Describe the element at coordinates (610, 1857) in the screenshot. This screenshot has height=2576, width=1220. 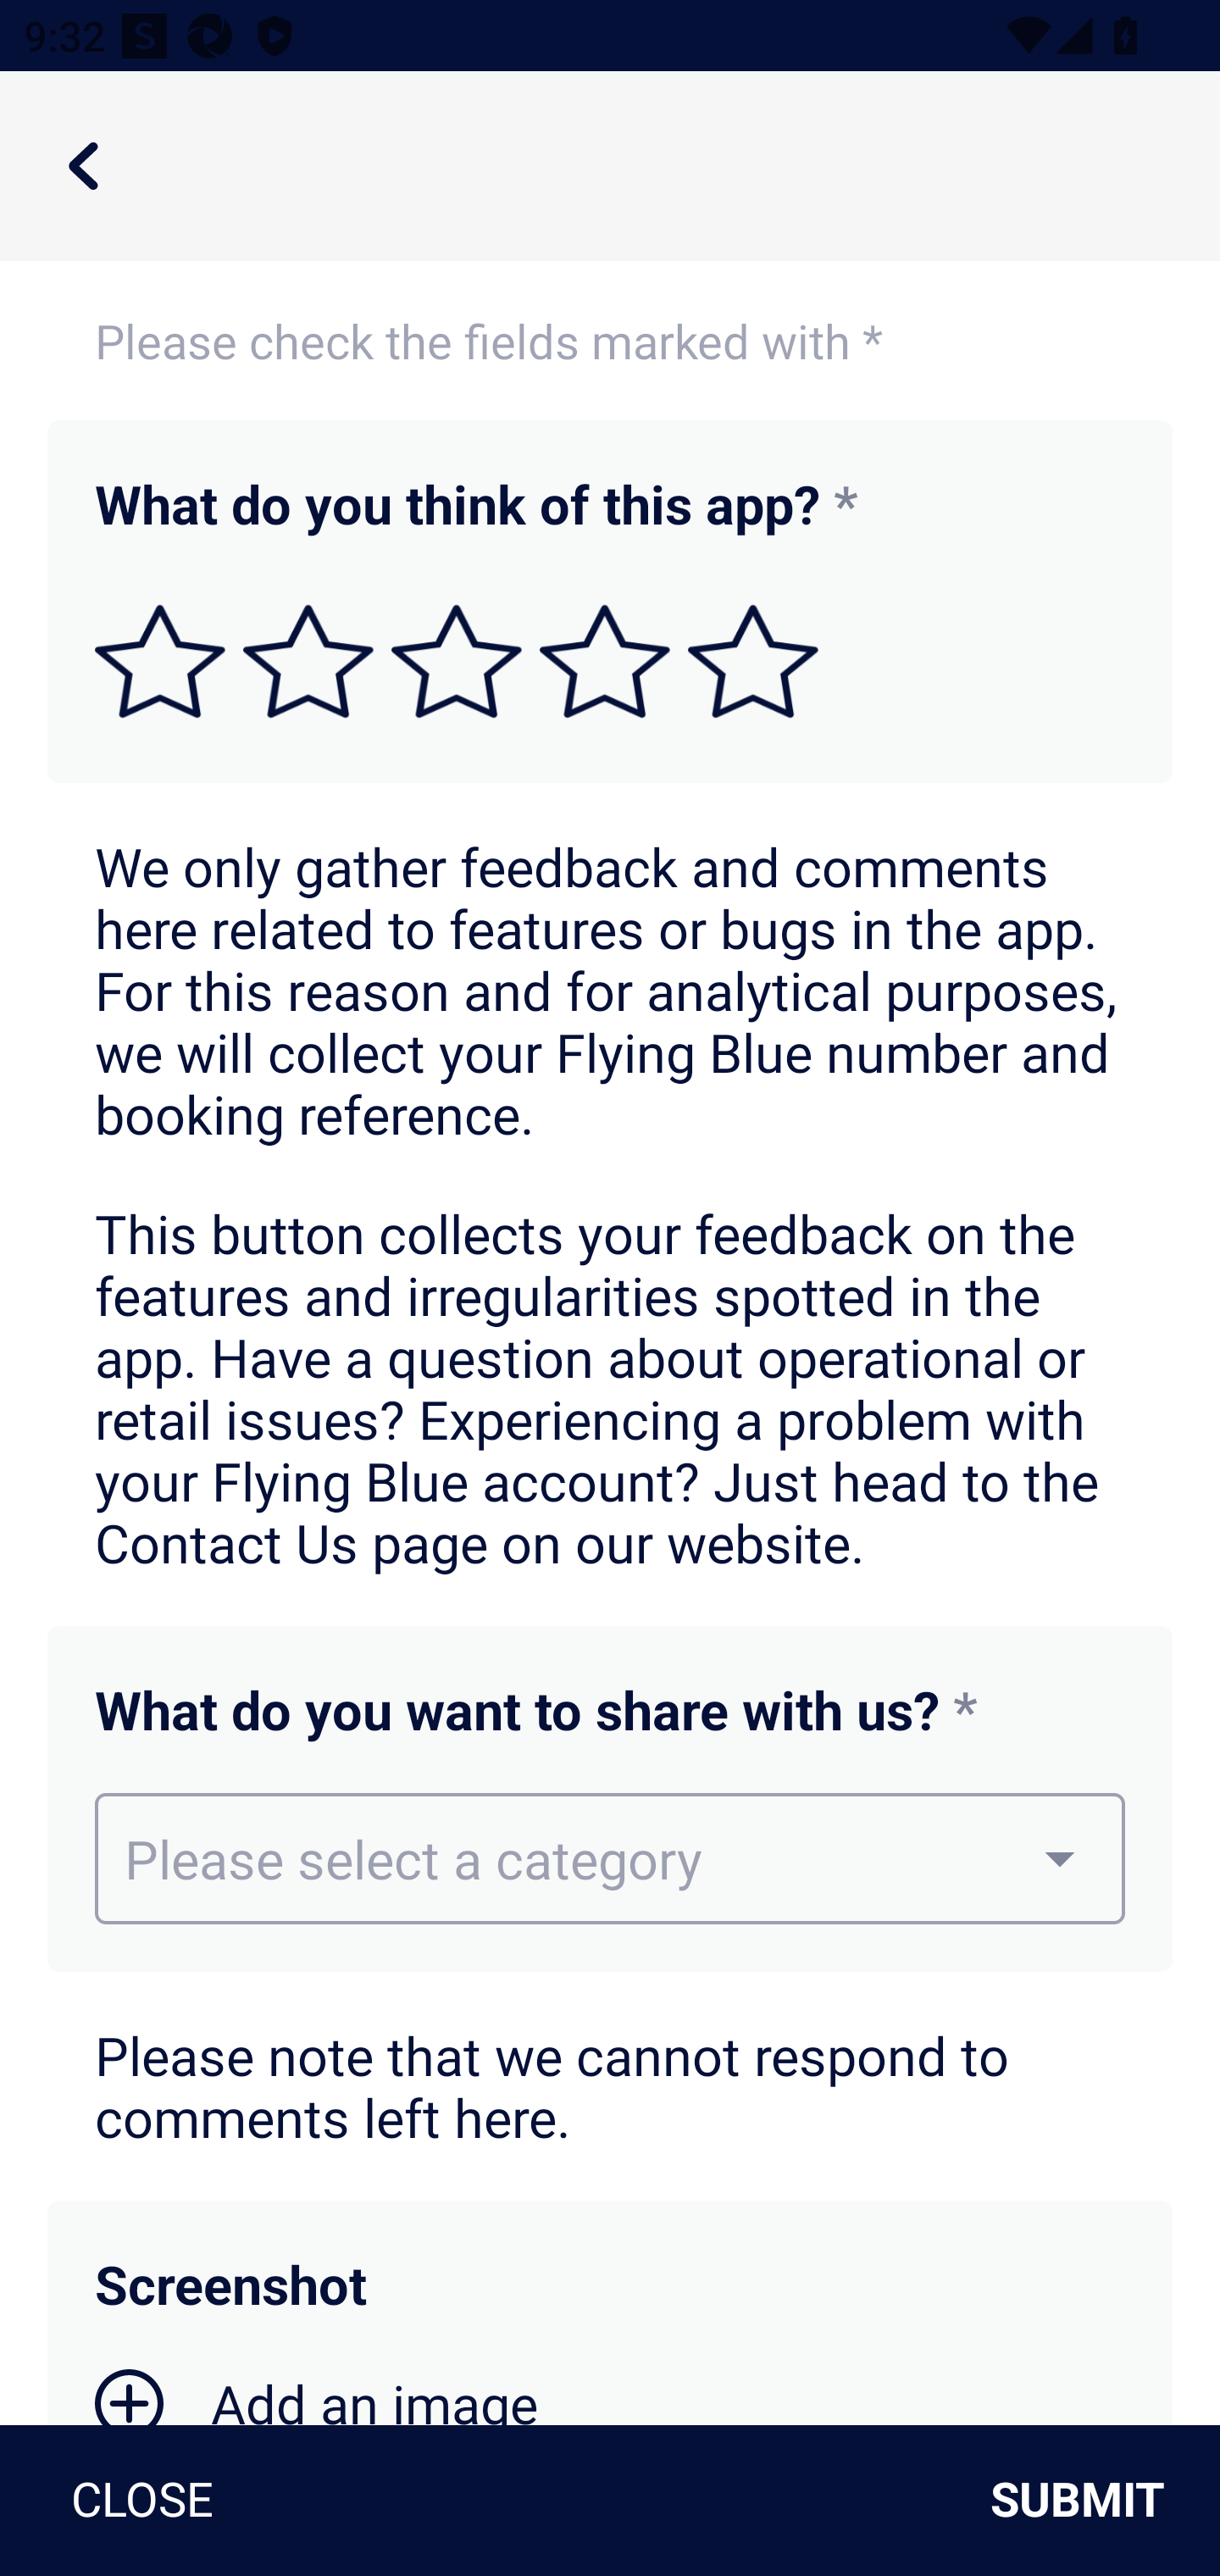
I see `Please select a category` at that location.